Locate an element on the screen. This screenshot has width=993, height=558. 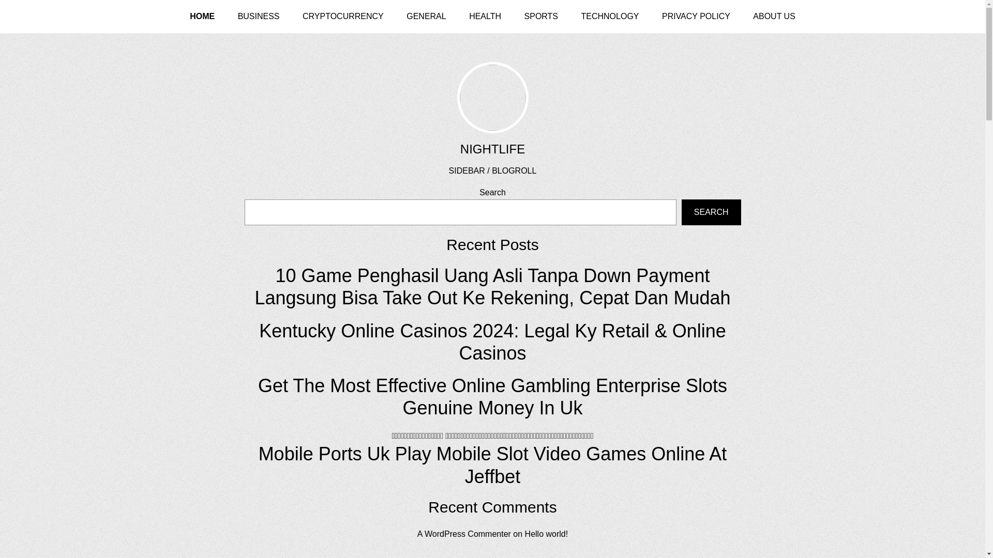
SPORTS is located at coordinates (541, 17).